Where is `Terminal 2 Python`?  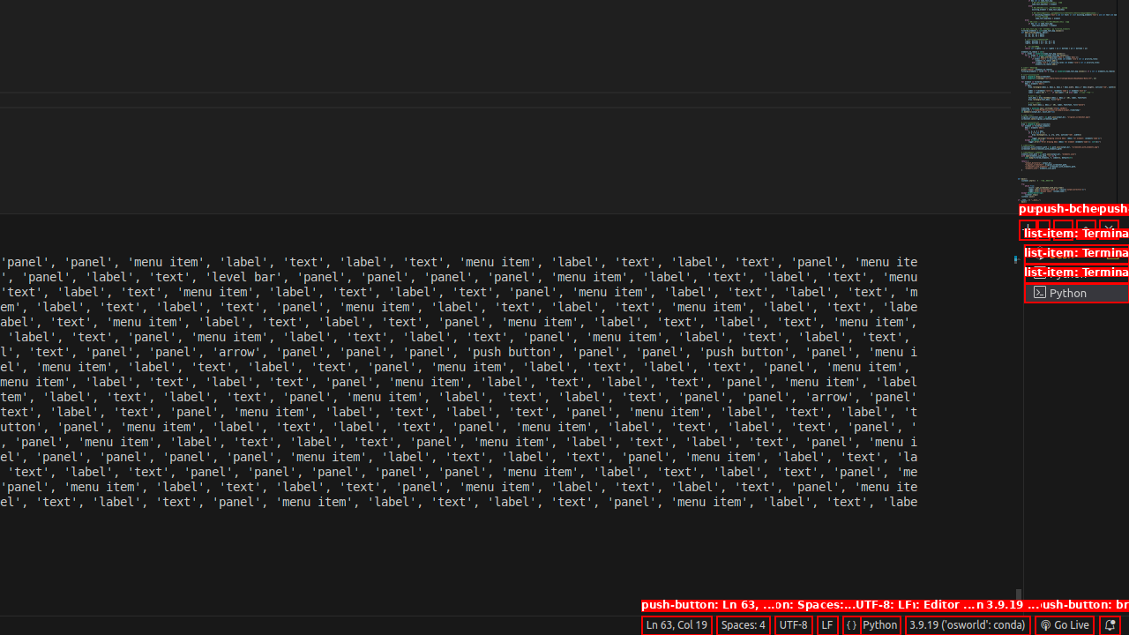
Terminal 2 Python is located at coordinates (1076, 273).